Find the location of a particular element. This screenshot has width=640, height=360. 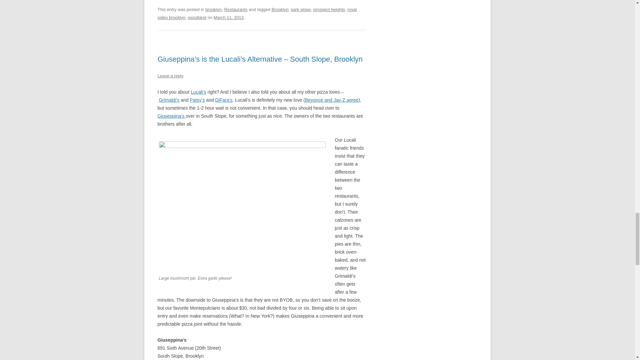

9:18 am is located at coordinates (229, 17).